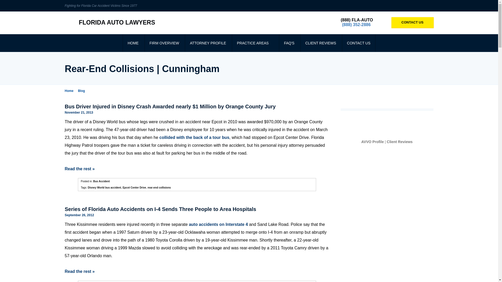 This screenshot has width=502, height=282. Describe the element at coordinates (71, 91) in the screenshot. I see `Home` at that location.